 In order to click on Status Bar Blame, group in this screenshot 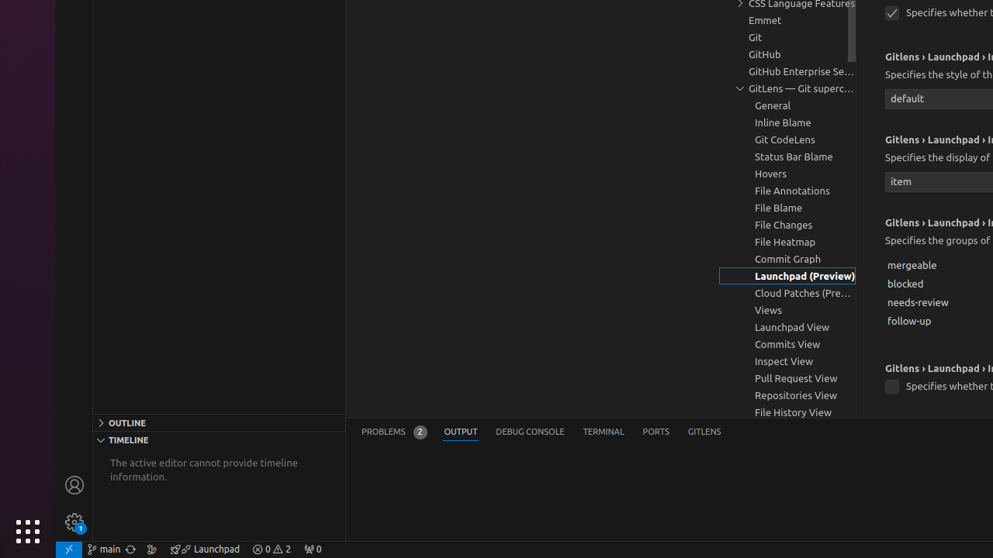, I will do `click(787, 157)`.